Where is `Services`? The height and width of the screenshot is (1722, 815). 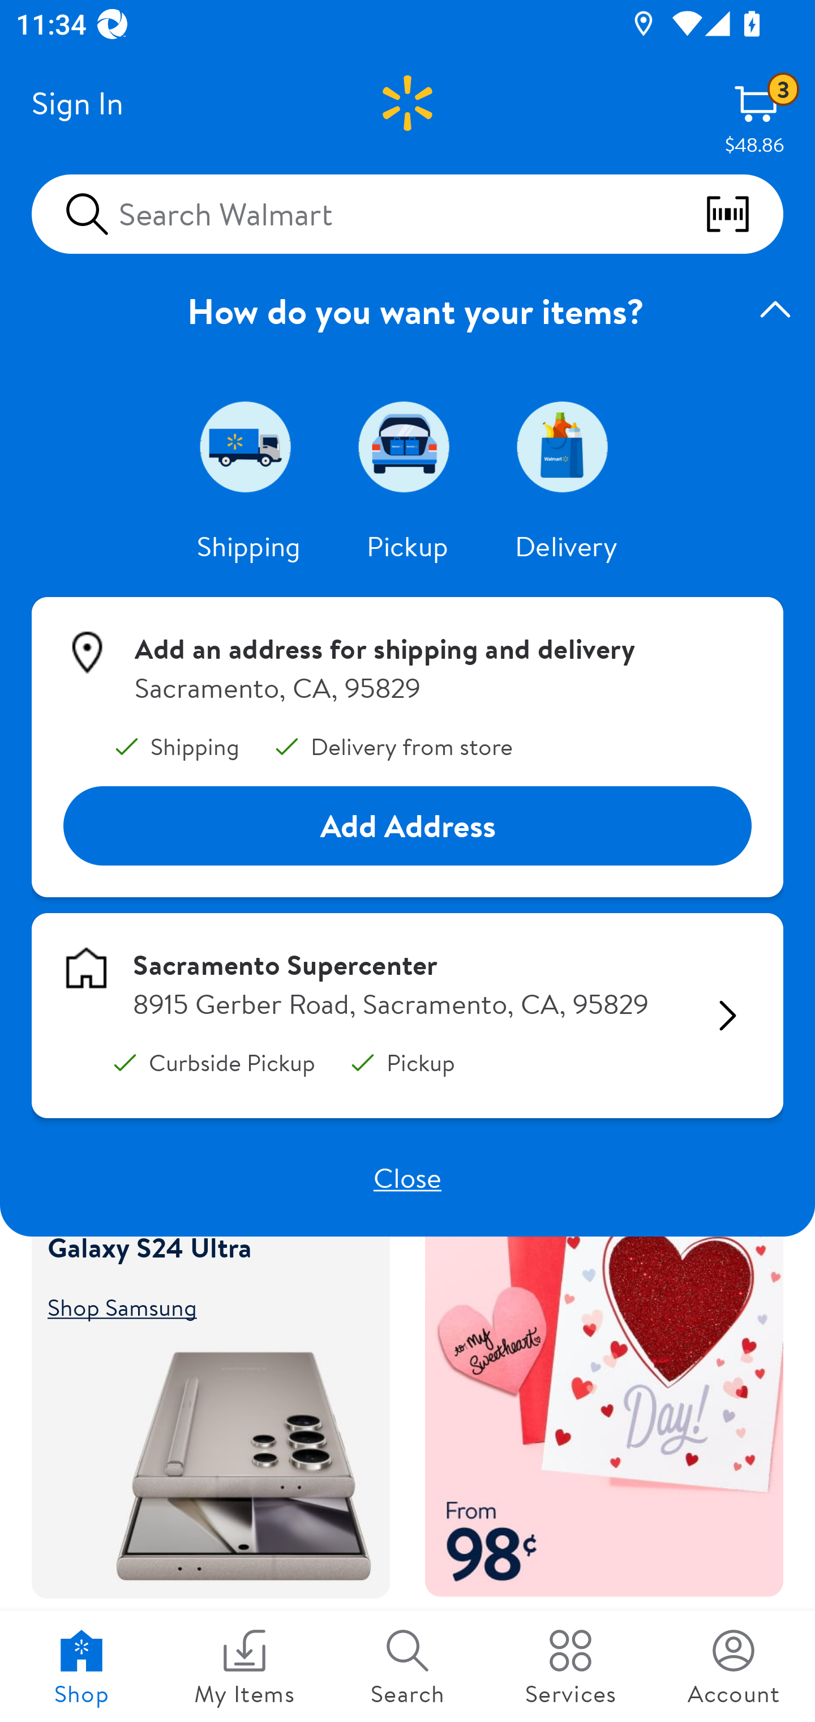 Services is located at coordinates (570, 1666).